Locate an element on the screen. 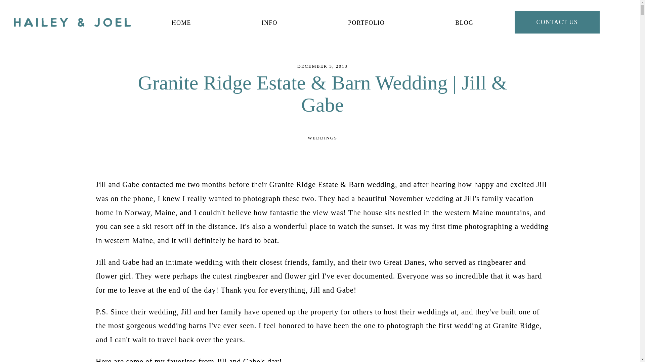  HOME is located at coordinates (181, 23).